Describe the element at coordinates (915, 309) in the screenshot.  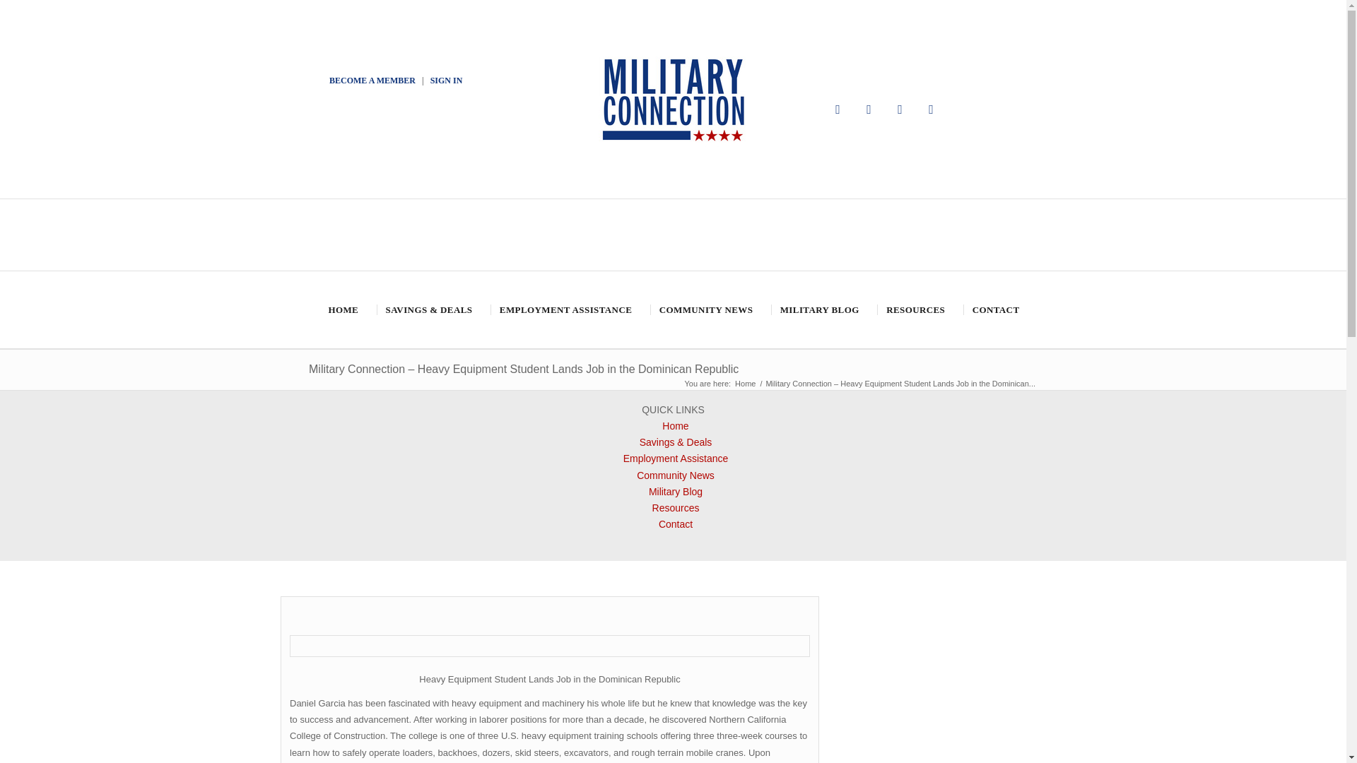
I see `RESOURCES` at that location.